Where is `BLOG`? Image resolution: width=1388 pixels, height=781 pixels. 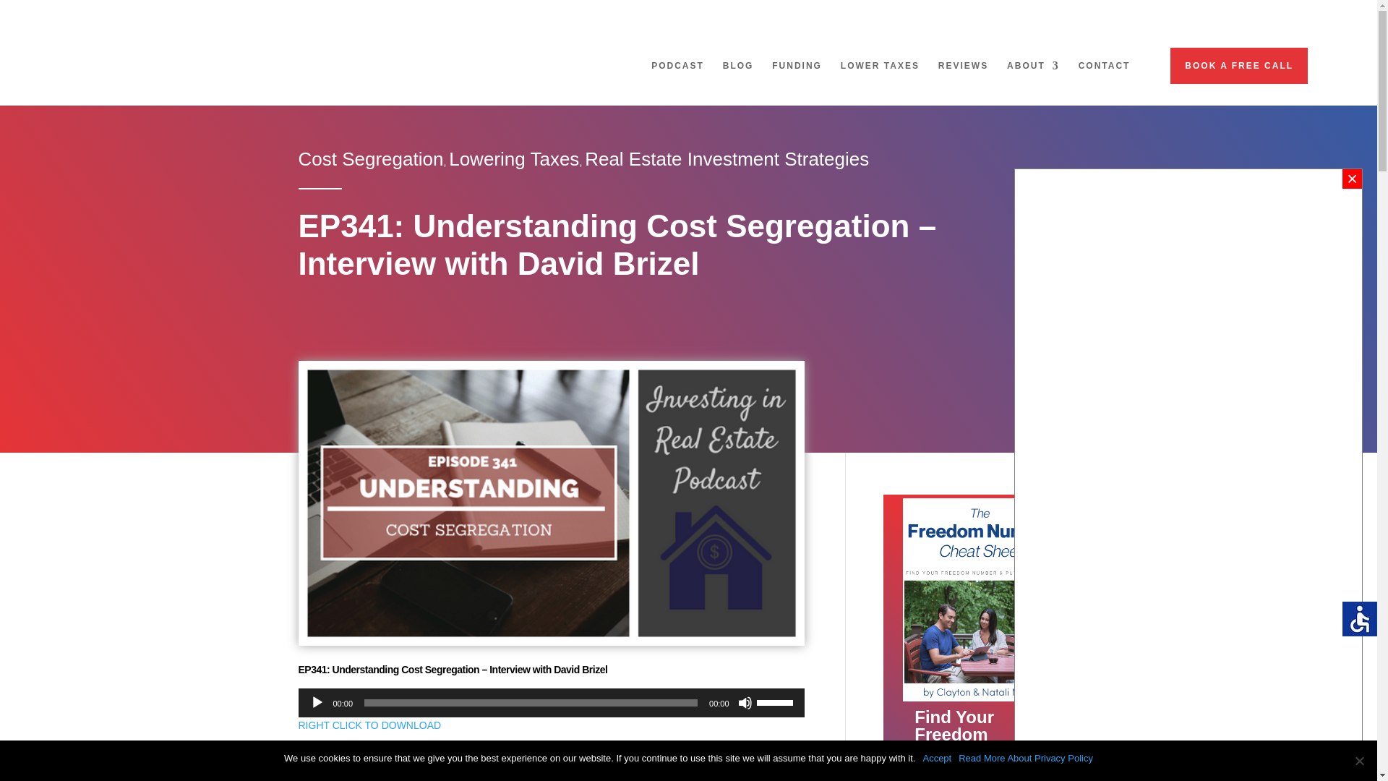
BLOG is located at coordinates (738, 77).